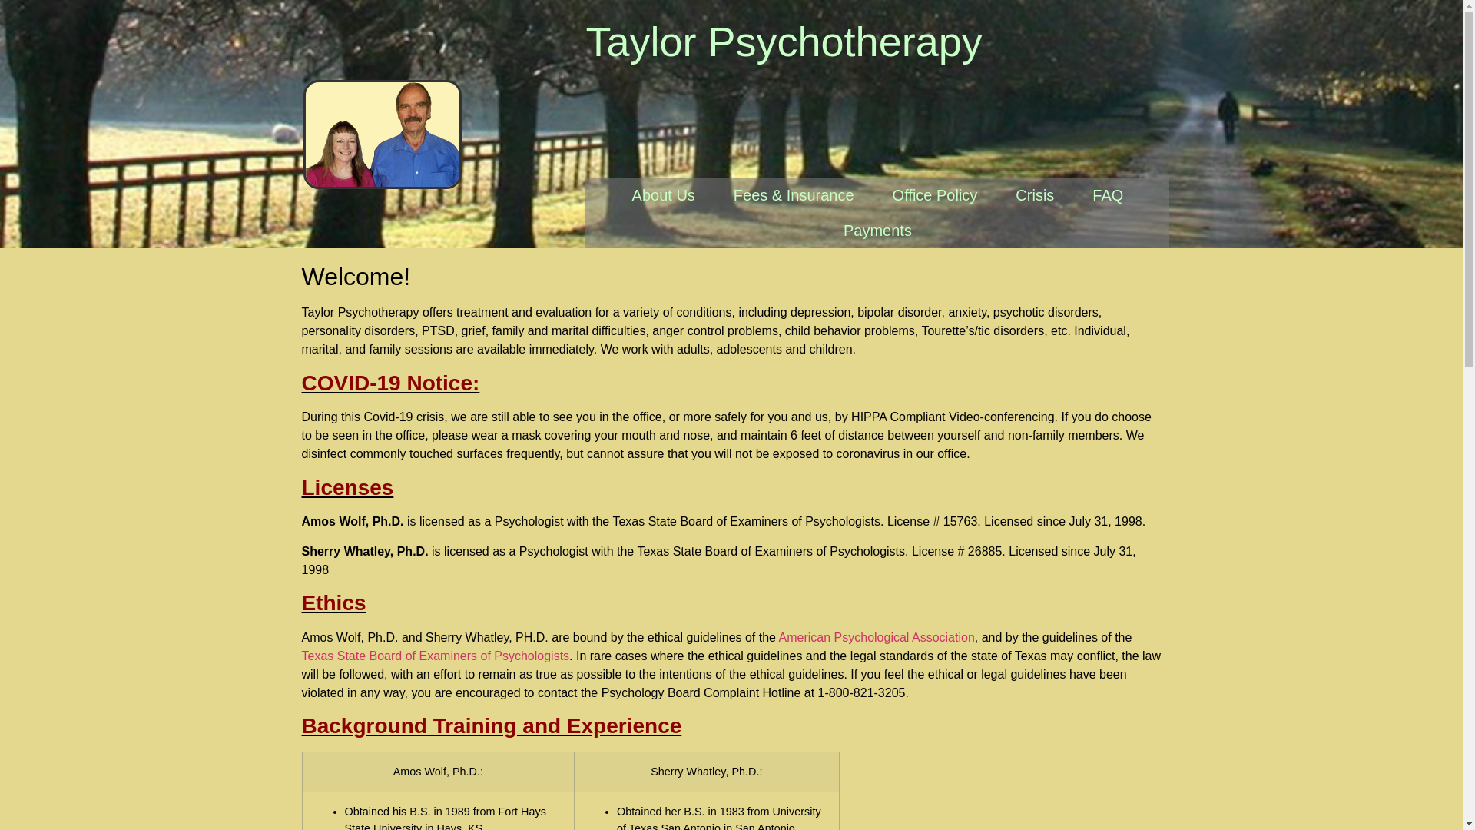 The width and height of the screenshot is (1475, 830). I want to click on Crisis, so click(1035, 195).